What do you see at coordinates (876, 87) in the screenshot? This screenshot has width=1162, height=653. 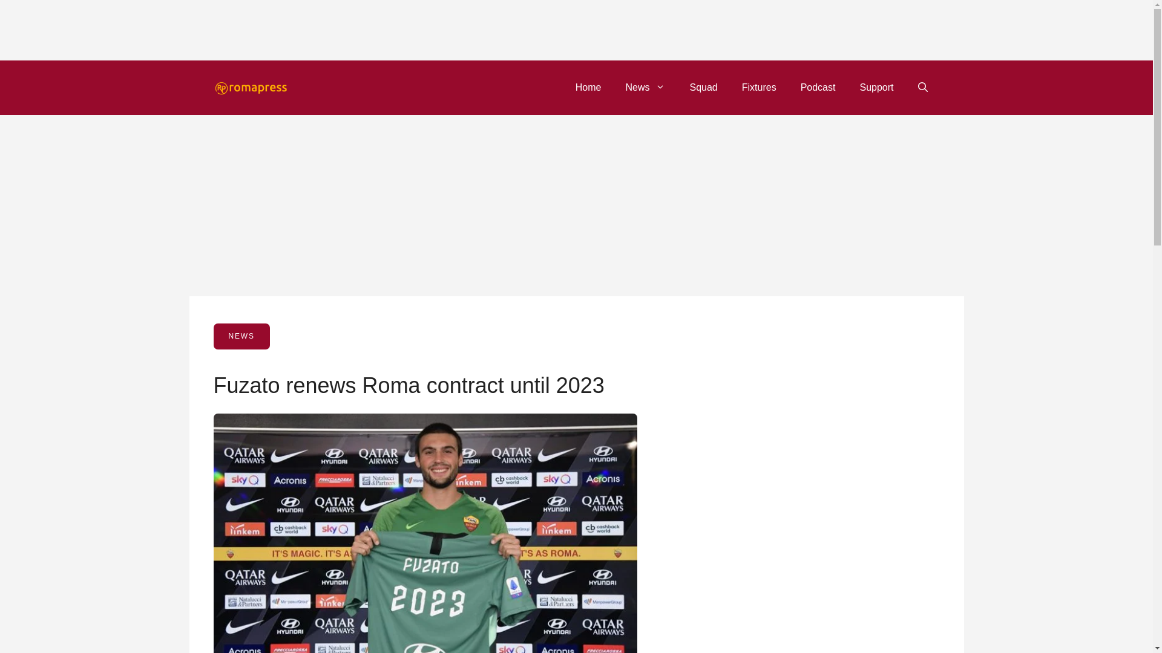 I see `Support` at bounding box center [876, 87].